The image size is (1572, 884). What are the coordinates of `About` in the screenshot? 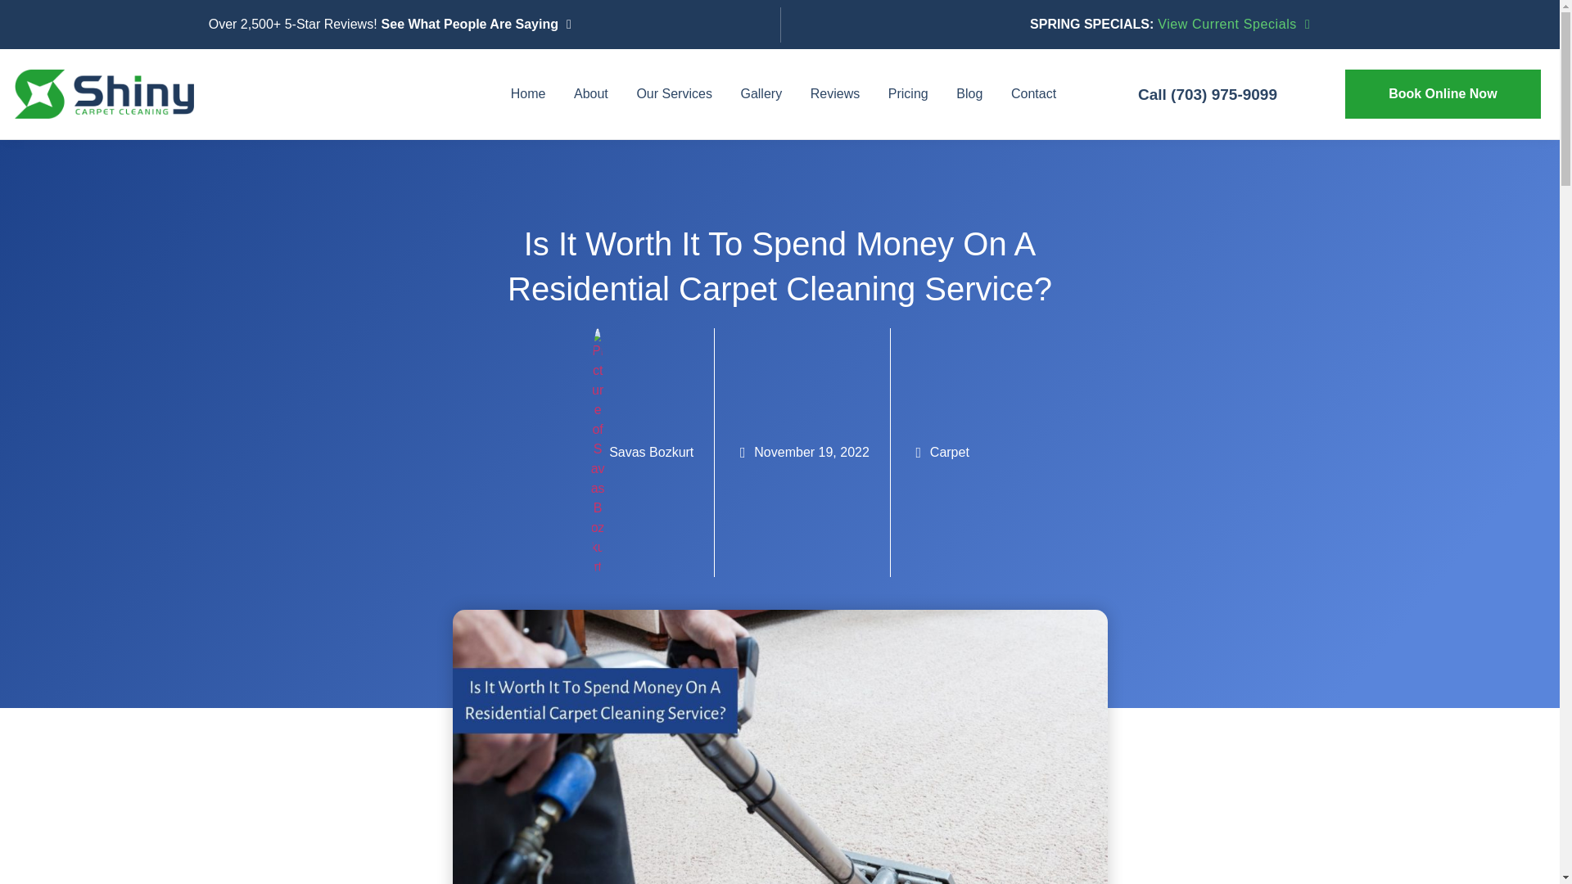 It's located at (589, 93).